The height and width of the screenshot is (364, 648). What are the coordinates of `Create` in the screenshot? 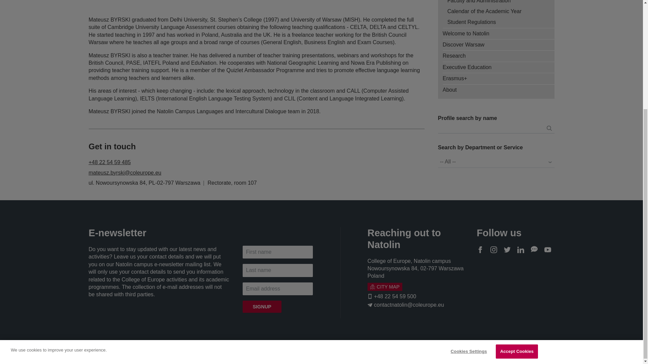 It's located at (549, 128).